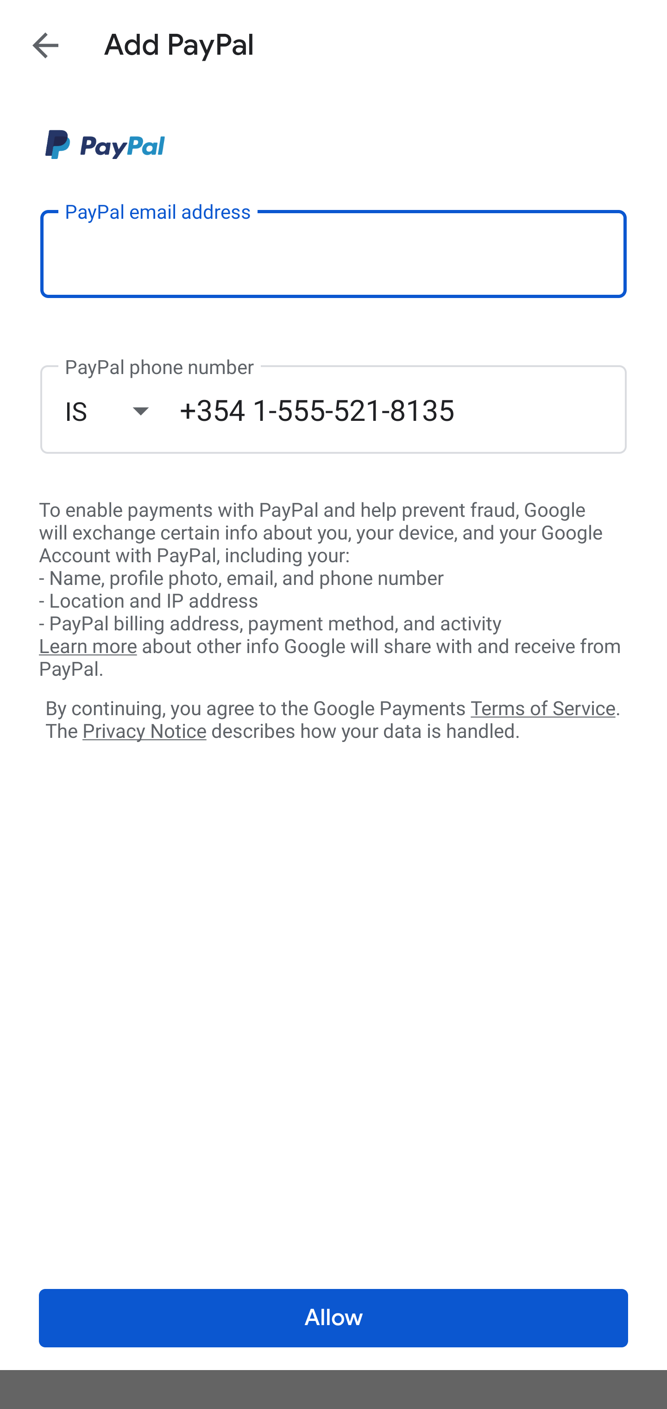  Describe the element at coordinates (543, 707) in the screenshot. I see `Terms of Service` at that location.